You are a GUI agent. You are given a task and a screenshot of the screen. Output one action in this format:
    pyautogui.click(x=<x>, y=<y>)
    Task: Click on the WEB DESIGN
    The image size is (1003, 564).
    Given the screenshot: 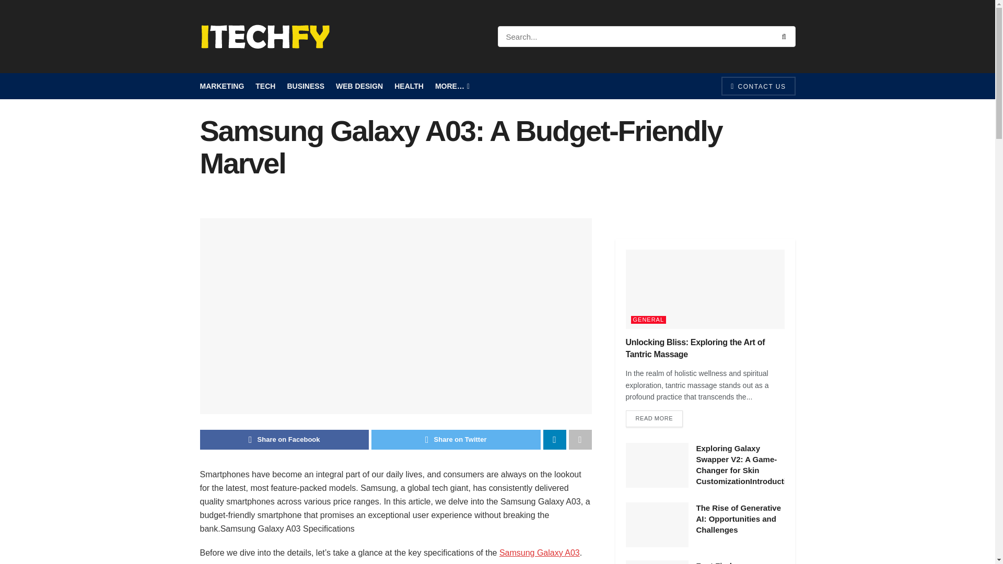 What is the action you would take?
    pyautogui.click(x=359, y=86)
    